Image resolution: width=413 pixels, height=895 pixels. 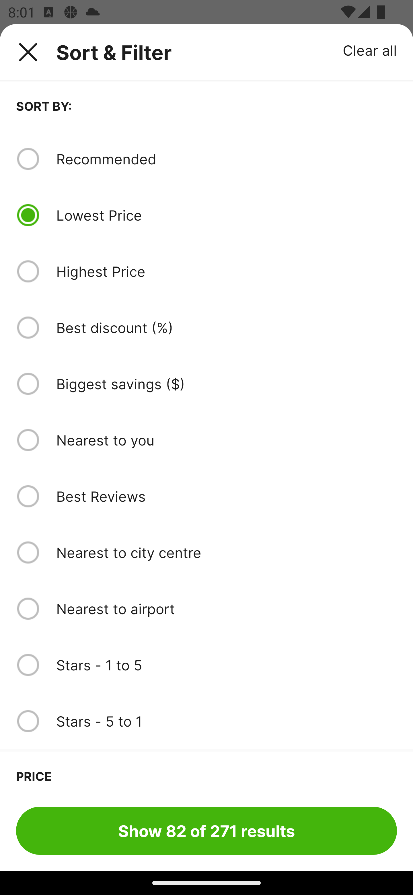 What do you see at coordinates (226, 721) in the screenshot?
I see `Stars - 5 to 1` at bounding box center [226, 721].